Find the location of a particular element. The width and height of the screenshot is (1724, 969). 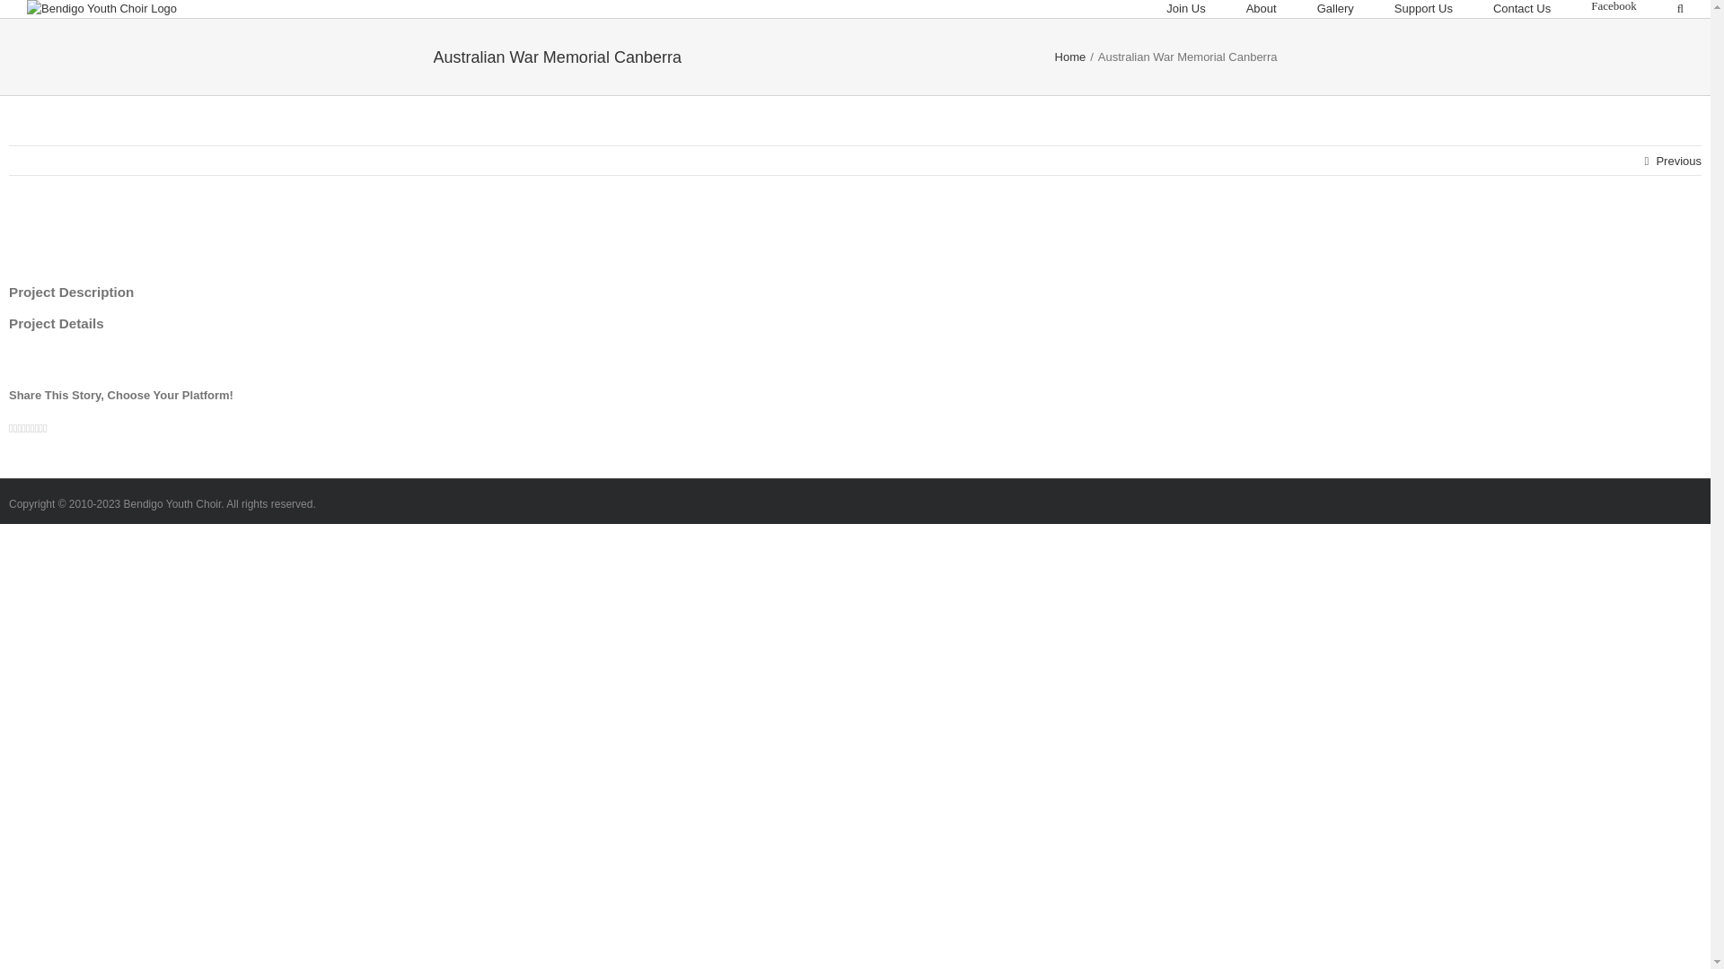

Twitter is located at coordinates (16, 429).